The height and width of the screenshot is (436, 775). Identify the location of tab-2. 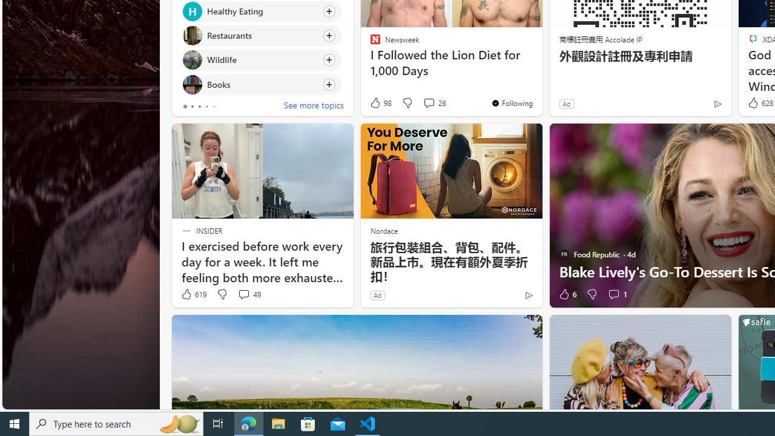
(199, 107).